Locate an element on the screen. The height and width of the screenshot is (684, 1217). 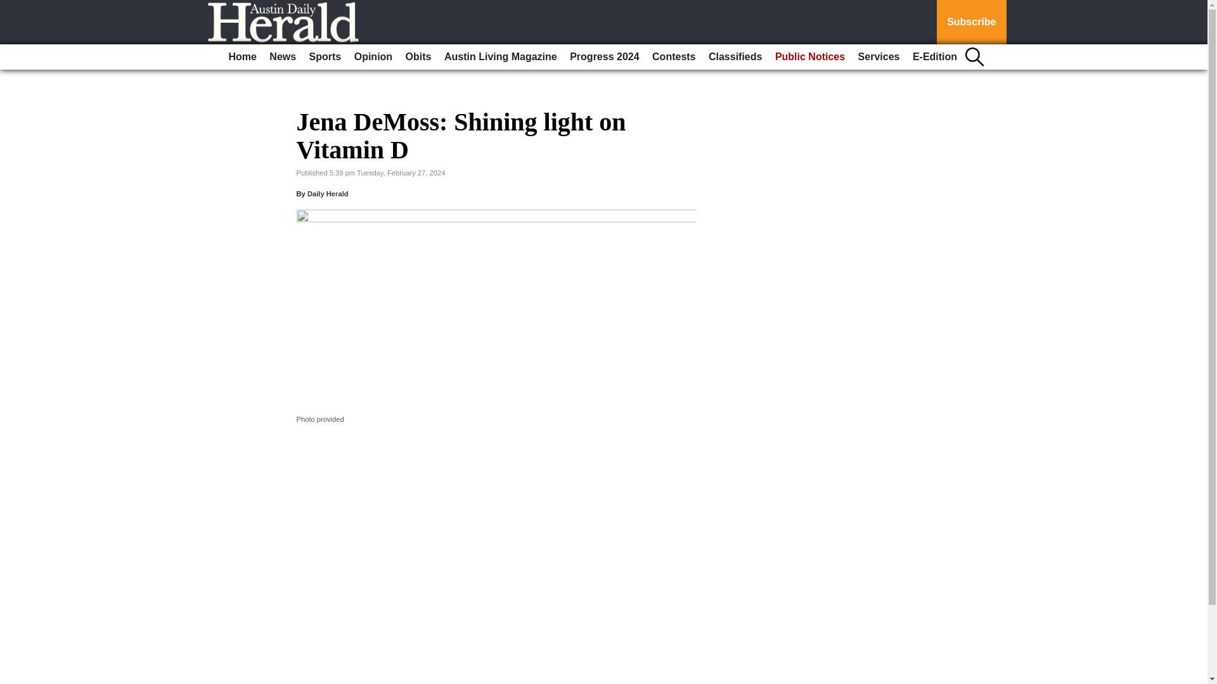
Services is located at coordinates (879, 57).